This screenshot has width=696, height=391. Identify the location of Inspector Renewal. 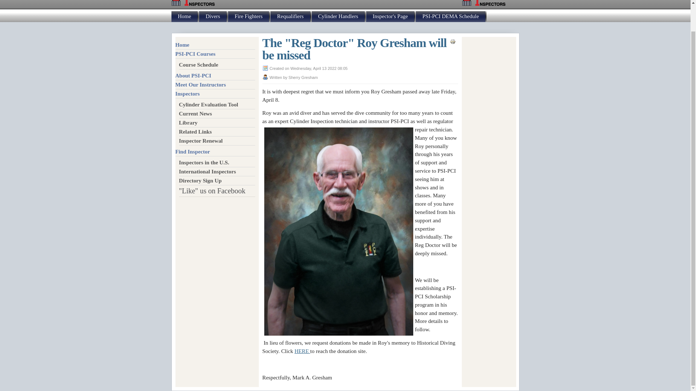
(217, 140).